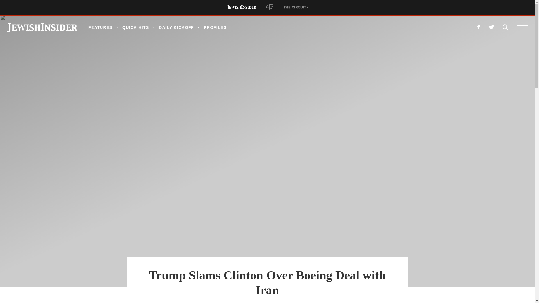 Image resolution: width=539 pixels, height=303 pixels. Describe the element at coordinates (131, 27) in the screenshot. I see `QUICK HITS` at that location.